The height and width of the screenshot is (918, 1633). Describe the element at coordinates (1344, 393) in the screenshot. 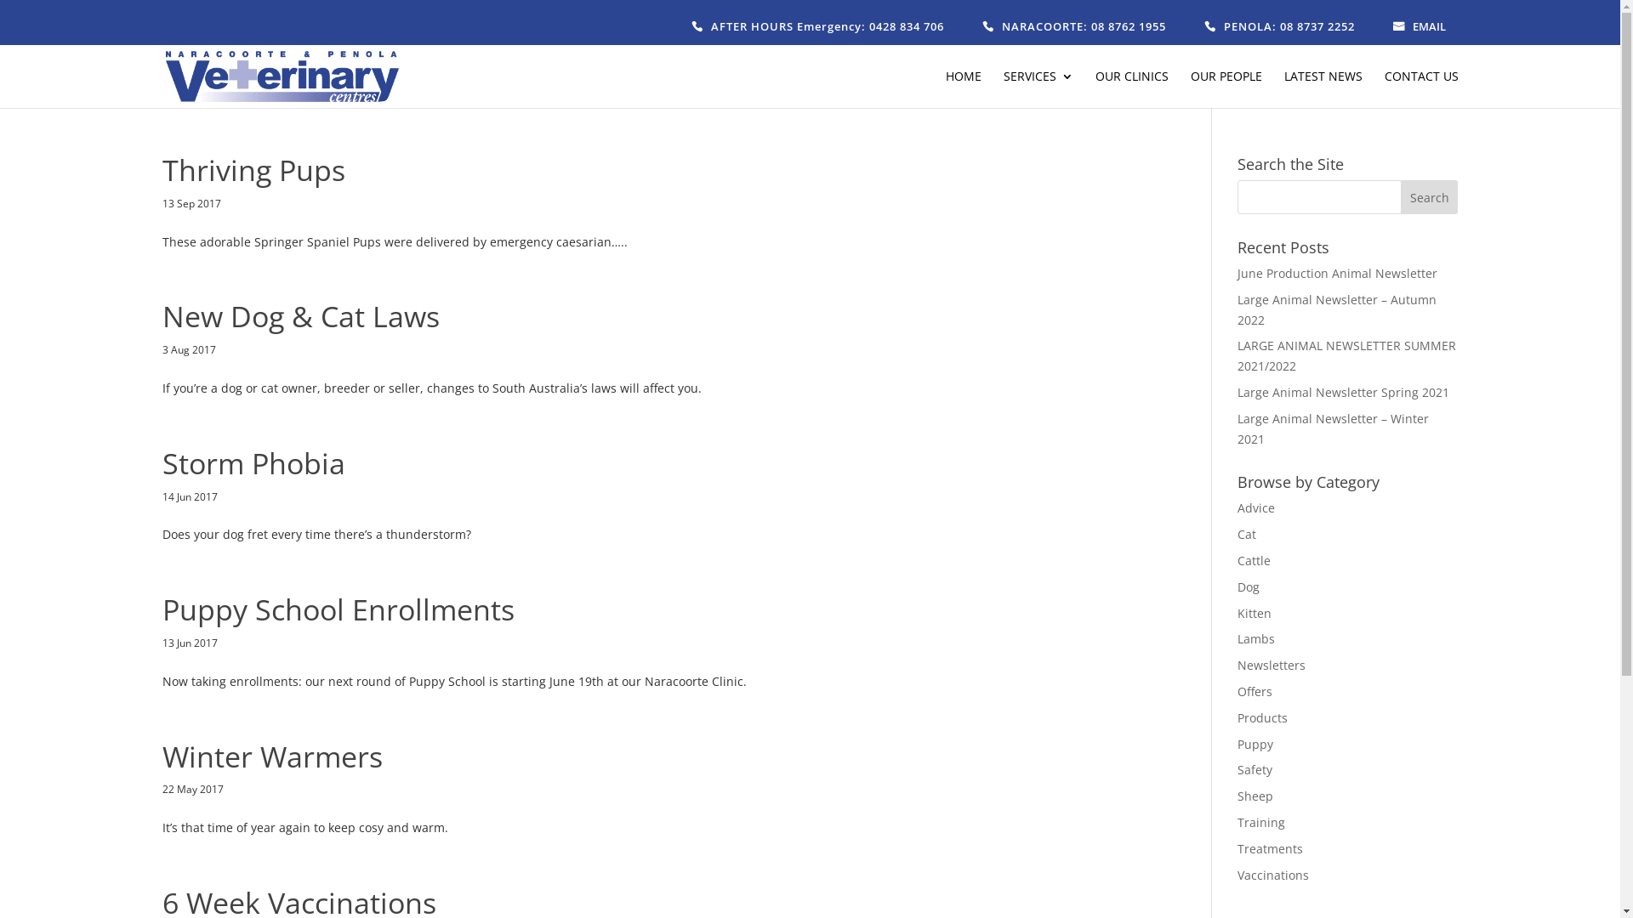

I see `Large Animal Newsletter Spring 2021` at that location.